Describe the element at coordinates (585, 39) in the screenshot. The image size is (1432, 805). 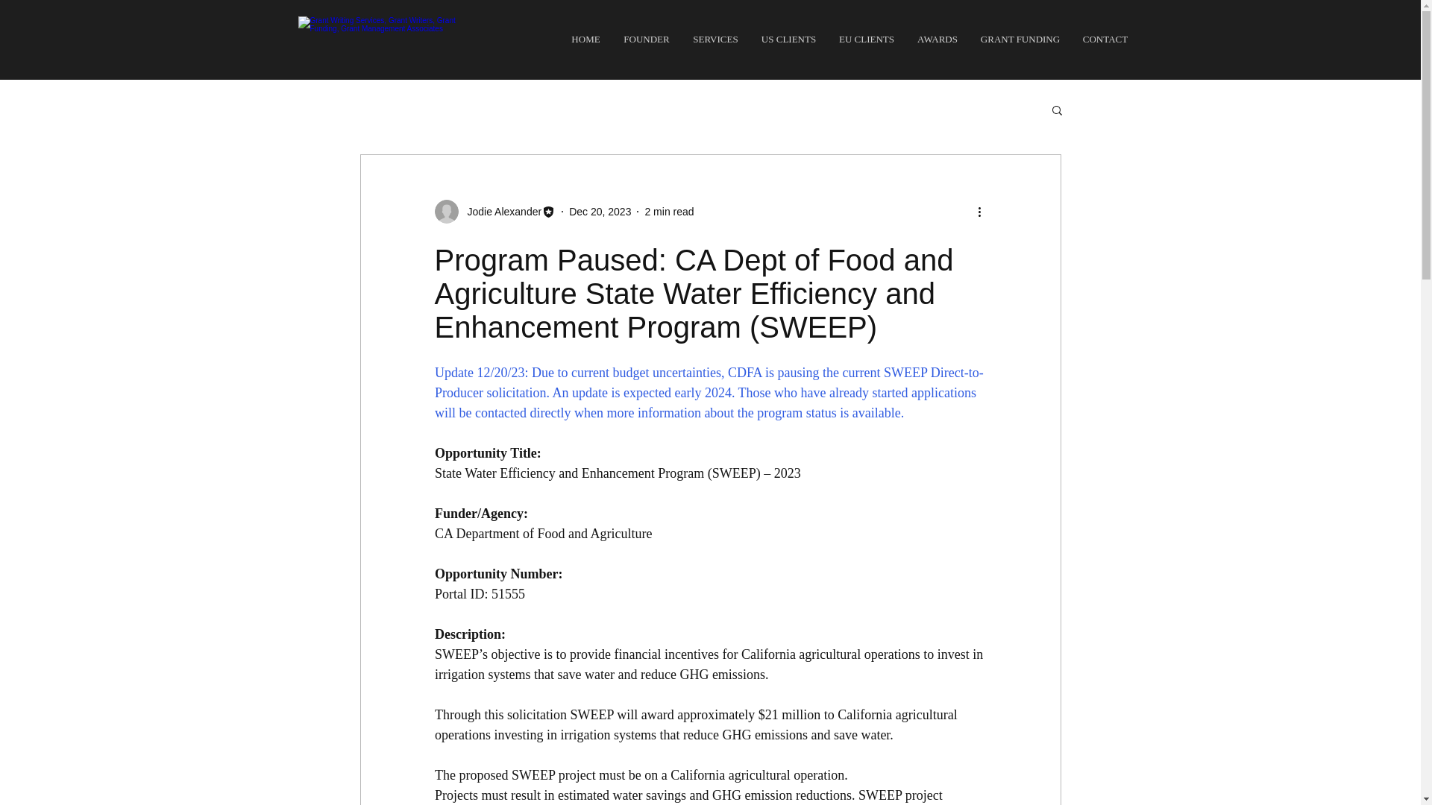
I see `HOME` at that location.